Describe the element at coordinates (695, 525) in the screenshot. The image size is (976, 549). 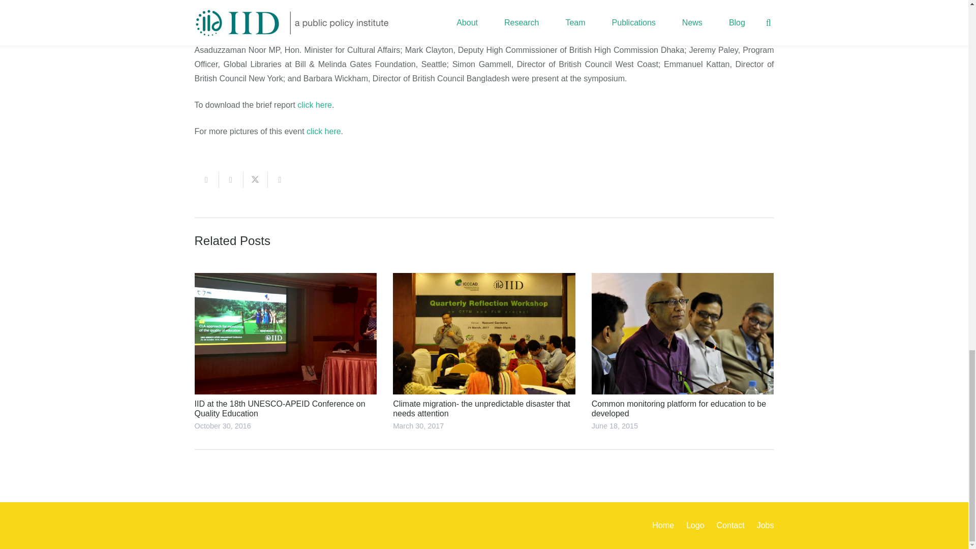
I see `Logo` at that location.